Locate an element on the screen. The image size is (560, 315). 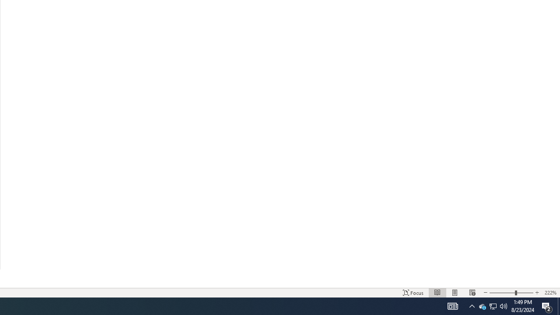
Increase Text Size is located at coordinates (537, 292).